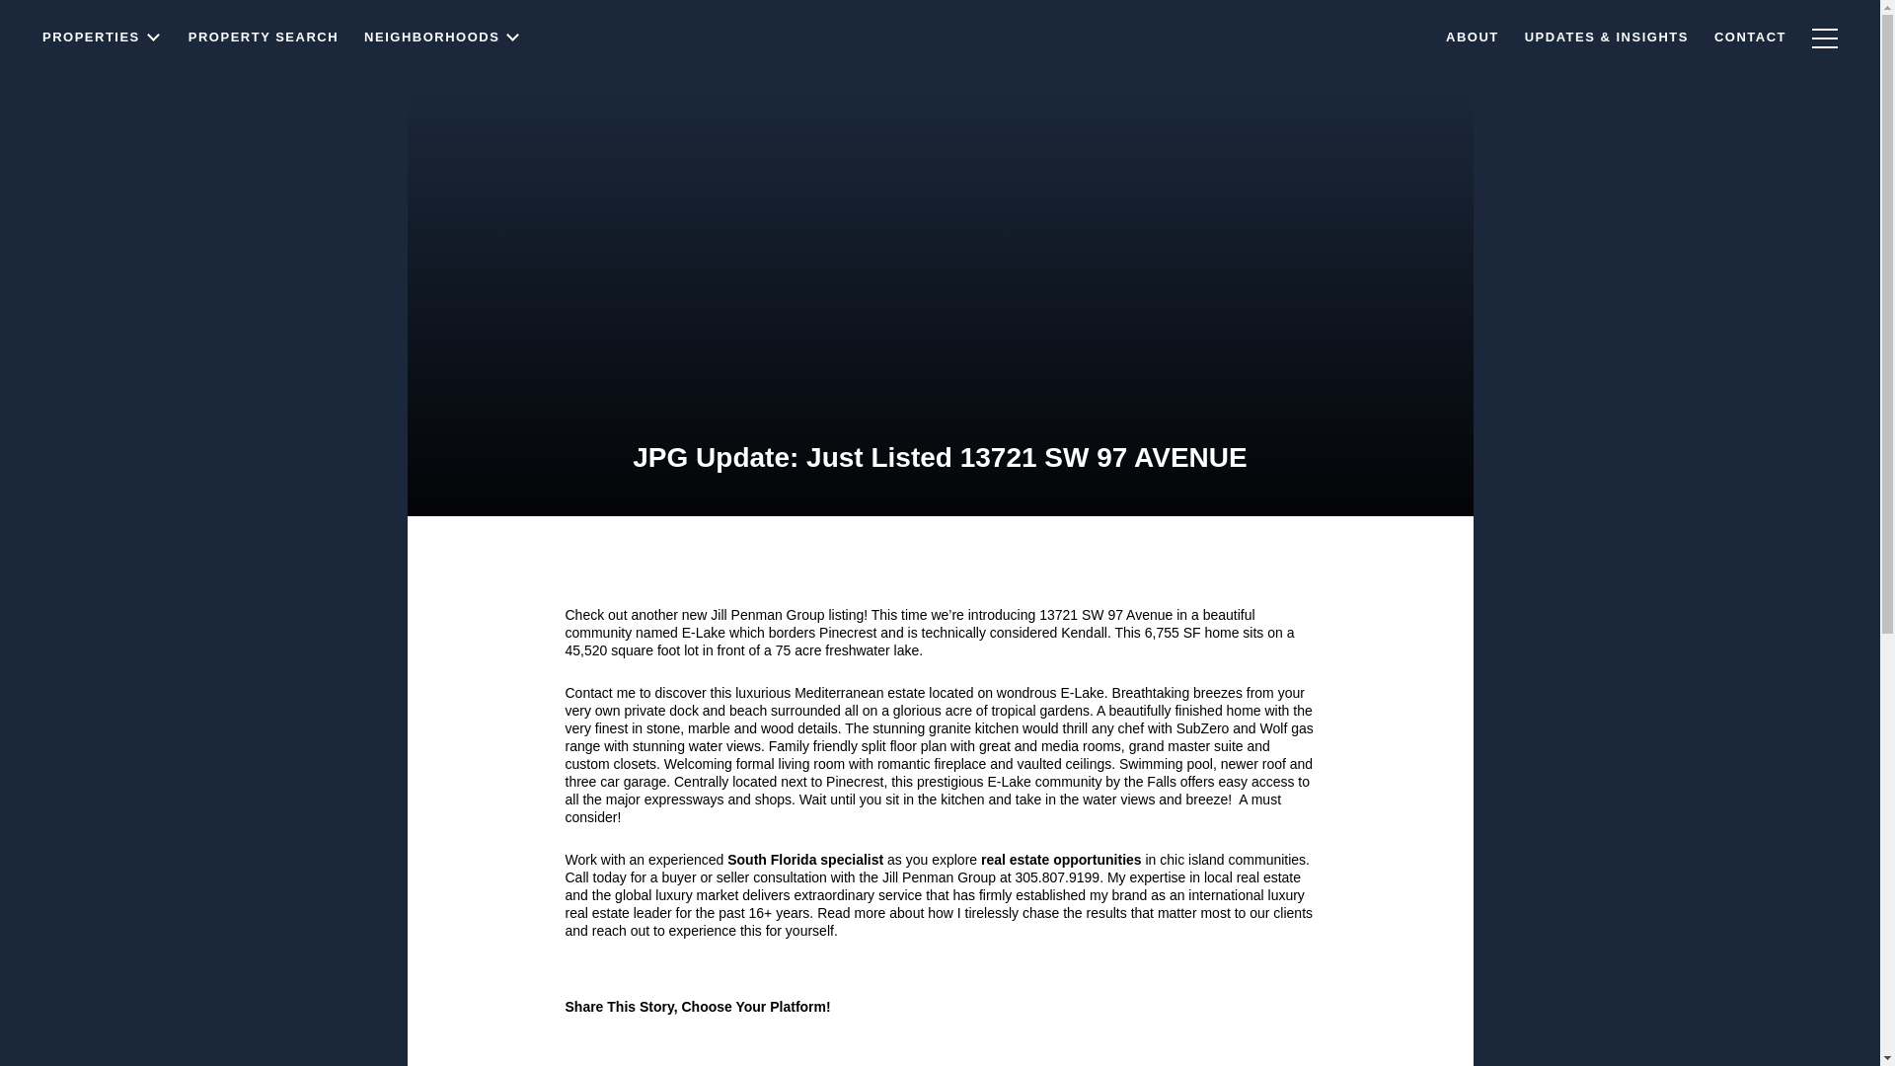 The image size is (1895, 1066). Describe the element at coordinates (1750, 45) in the screenshot. I see `CONTACT` at that location.